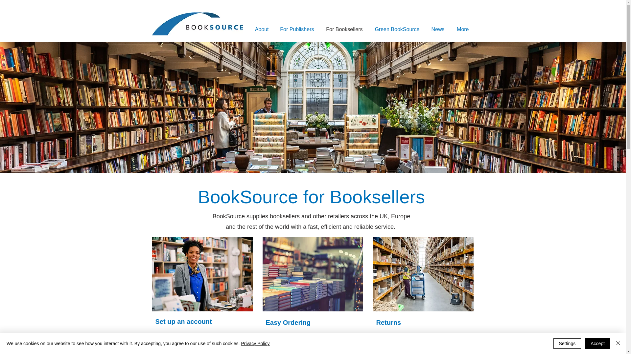 The height and width of the screenshot is (354, 631). Describe the element at coordinates (453, 352) in the screenshot. I see `here.` at that location.